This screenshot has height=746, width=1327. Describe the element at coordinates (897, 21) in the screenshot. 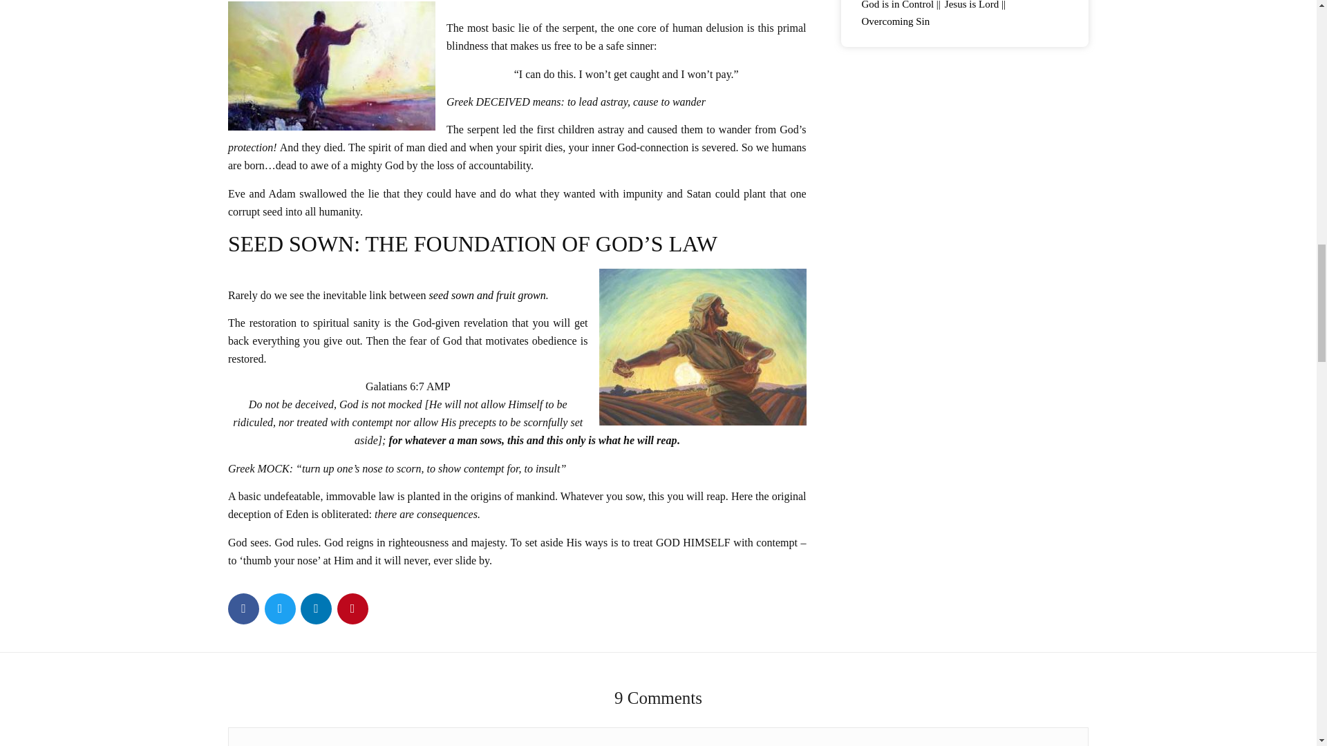

I see `Overcoming Sin` at that location.